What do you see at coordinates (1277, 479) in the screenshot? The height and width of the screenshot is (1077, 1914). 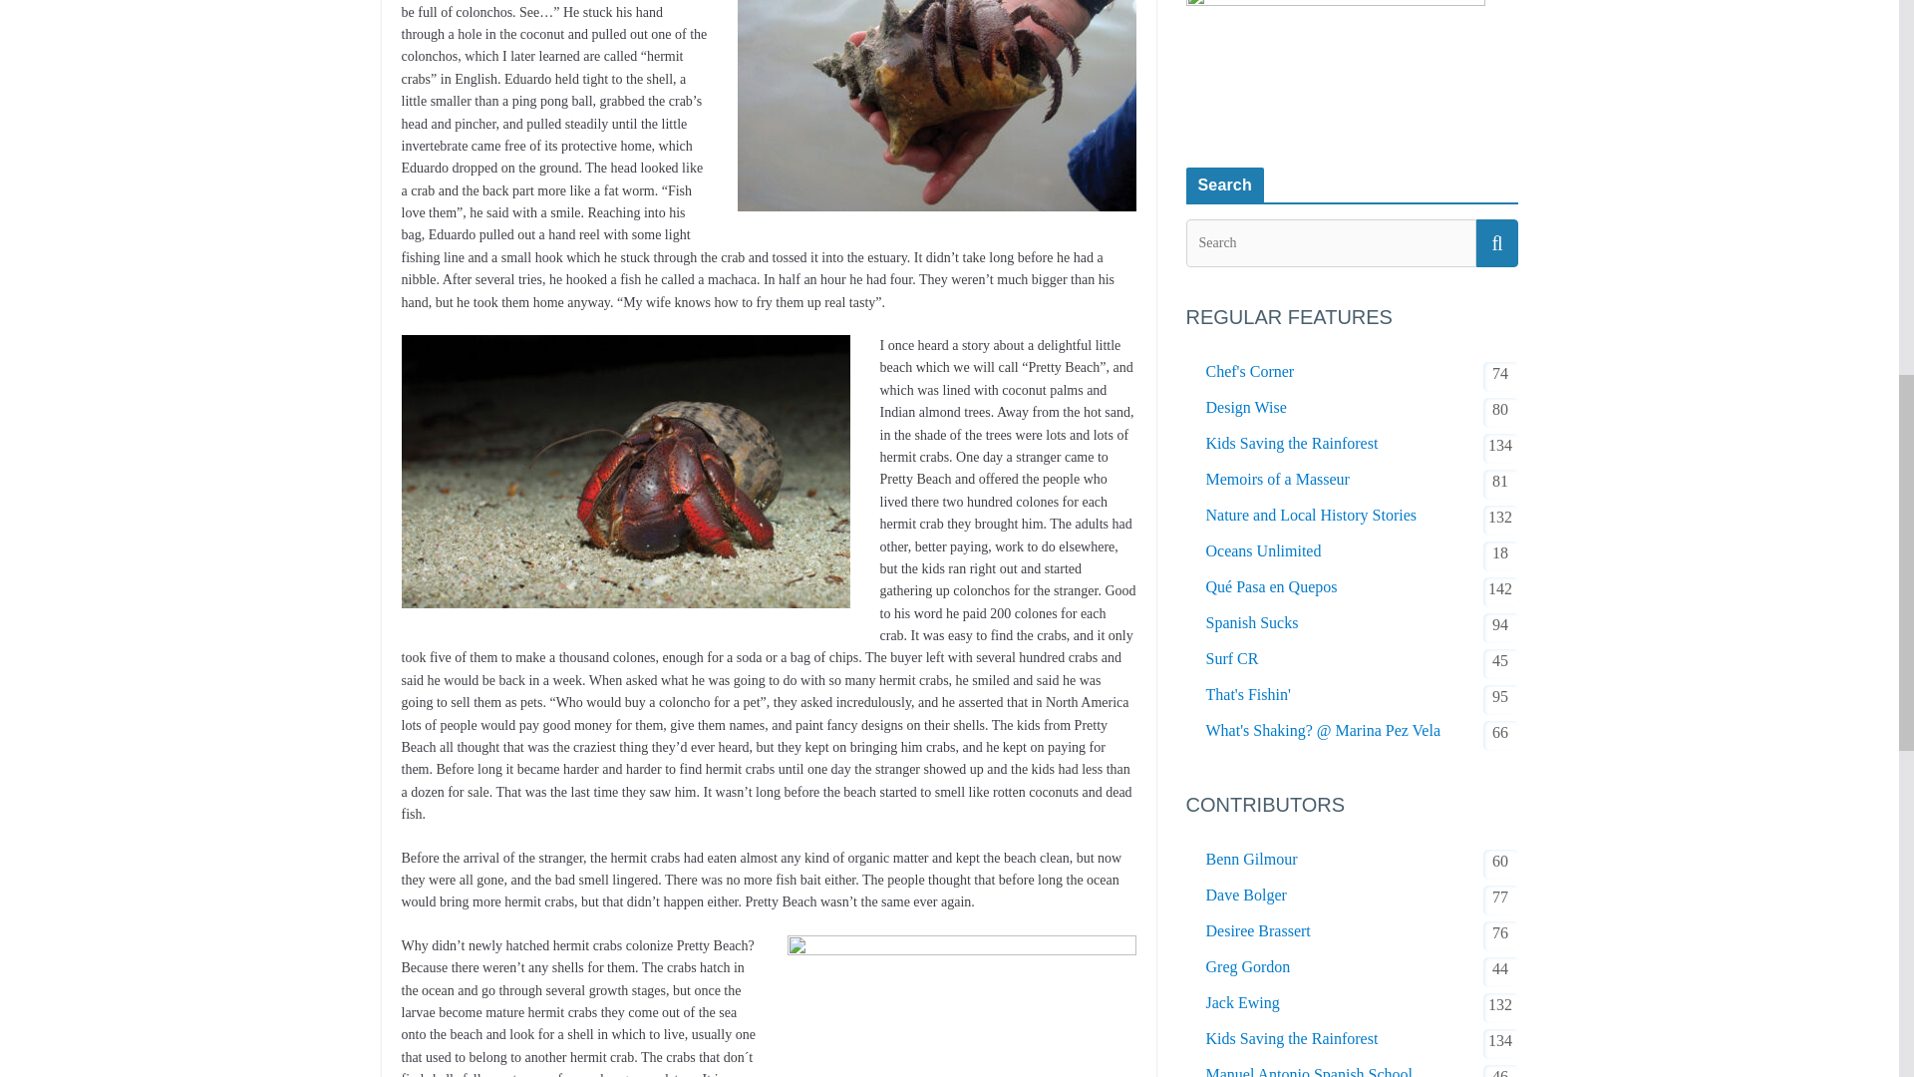 I see `Memoirs of a Masseur` at bounding box center [1277, 479].